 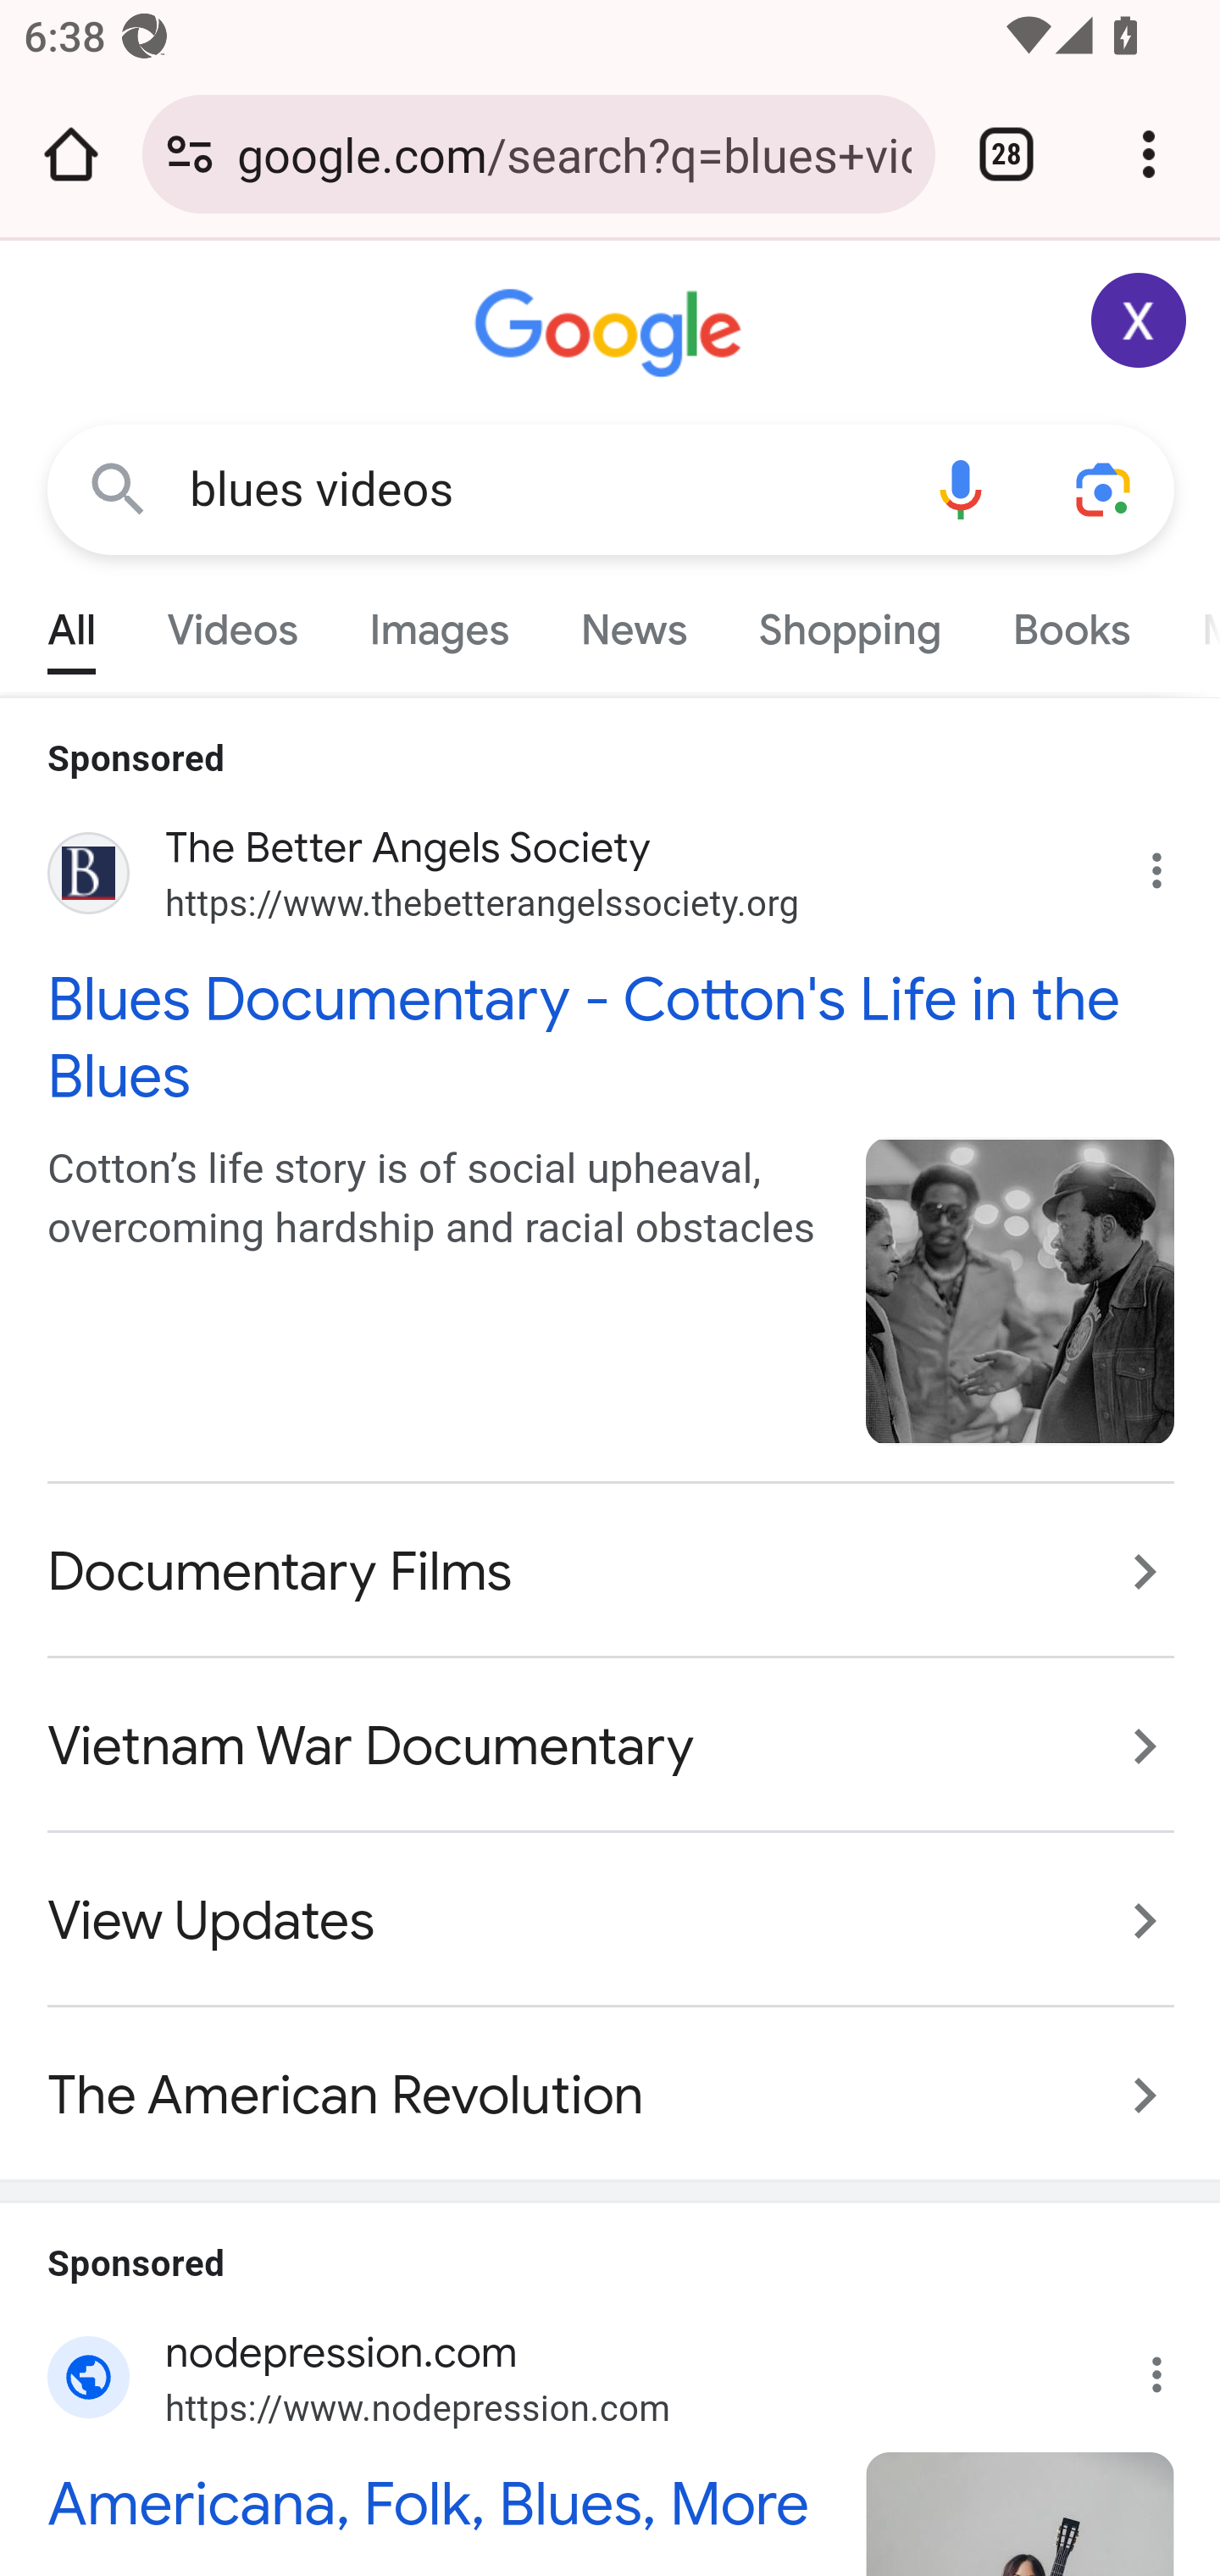 I want to click on Documentary Films, so click(x=612, y=1574).